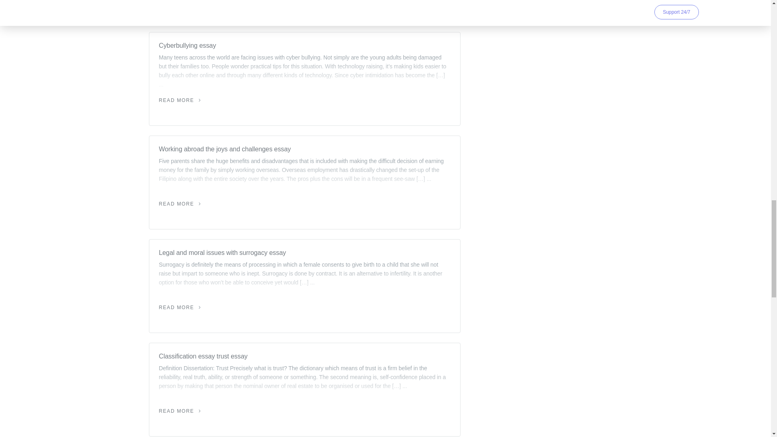 The height and width of the screenshot is (437, 777). Describe the element at coordinates (304, 253) in the screenshot. I see `Legal and moral issues with surrogacy essay` at that location.